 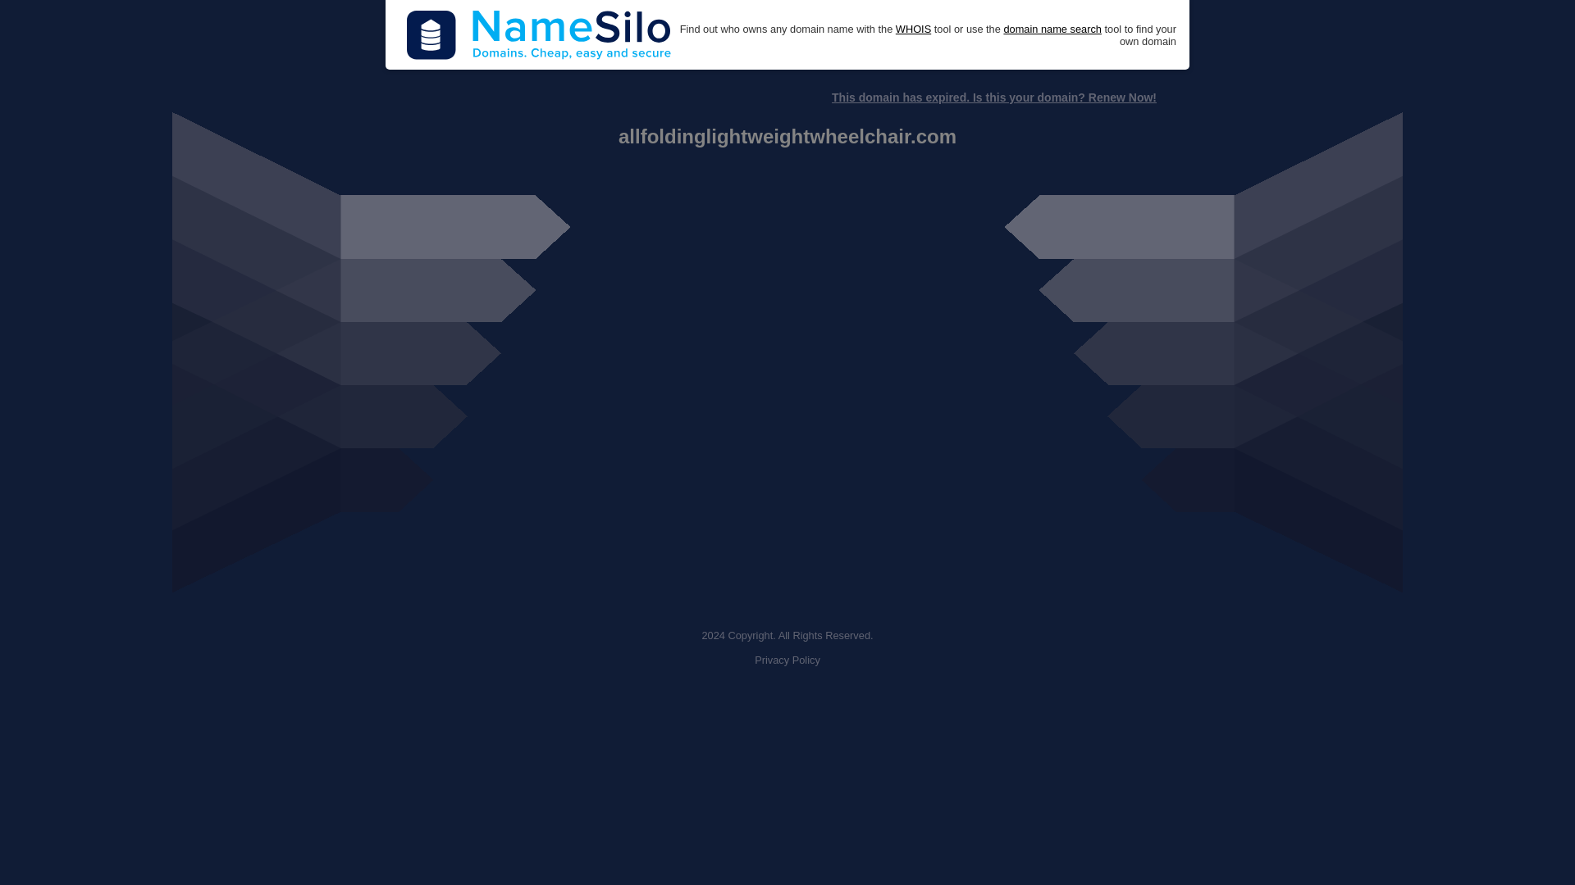 What do you see at coordinates (1052, 29) in the screenshot?
I see `domain name search` at bounding box center [1052, 29].